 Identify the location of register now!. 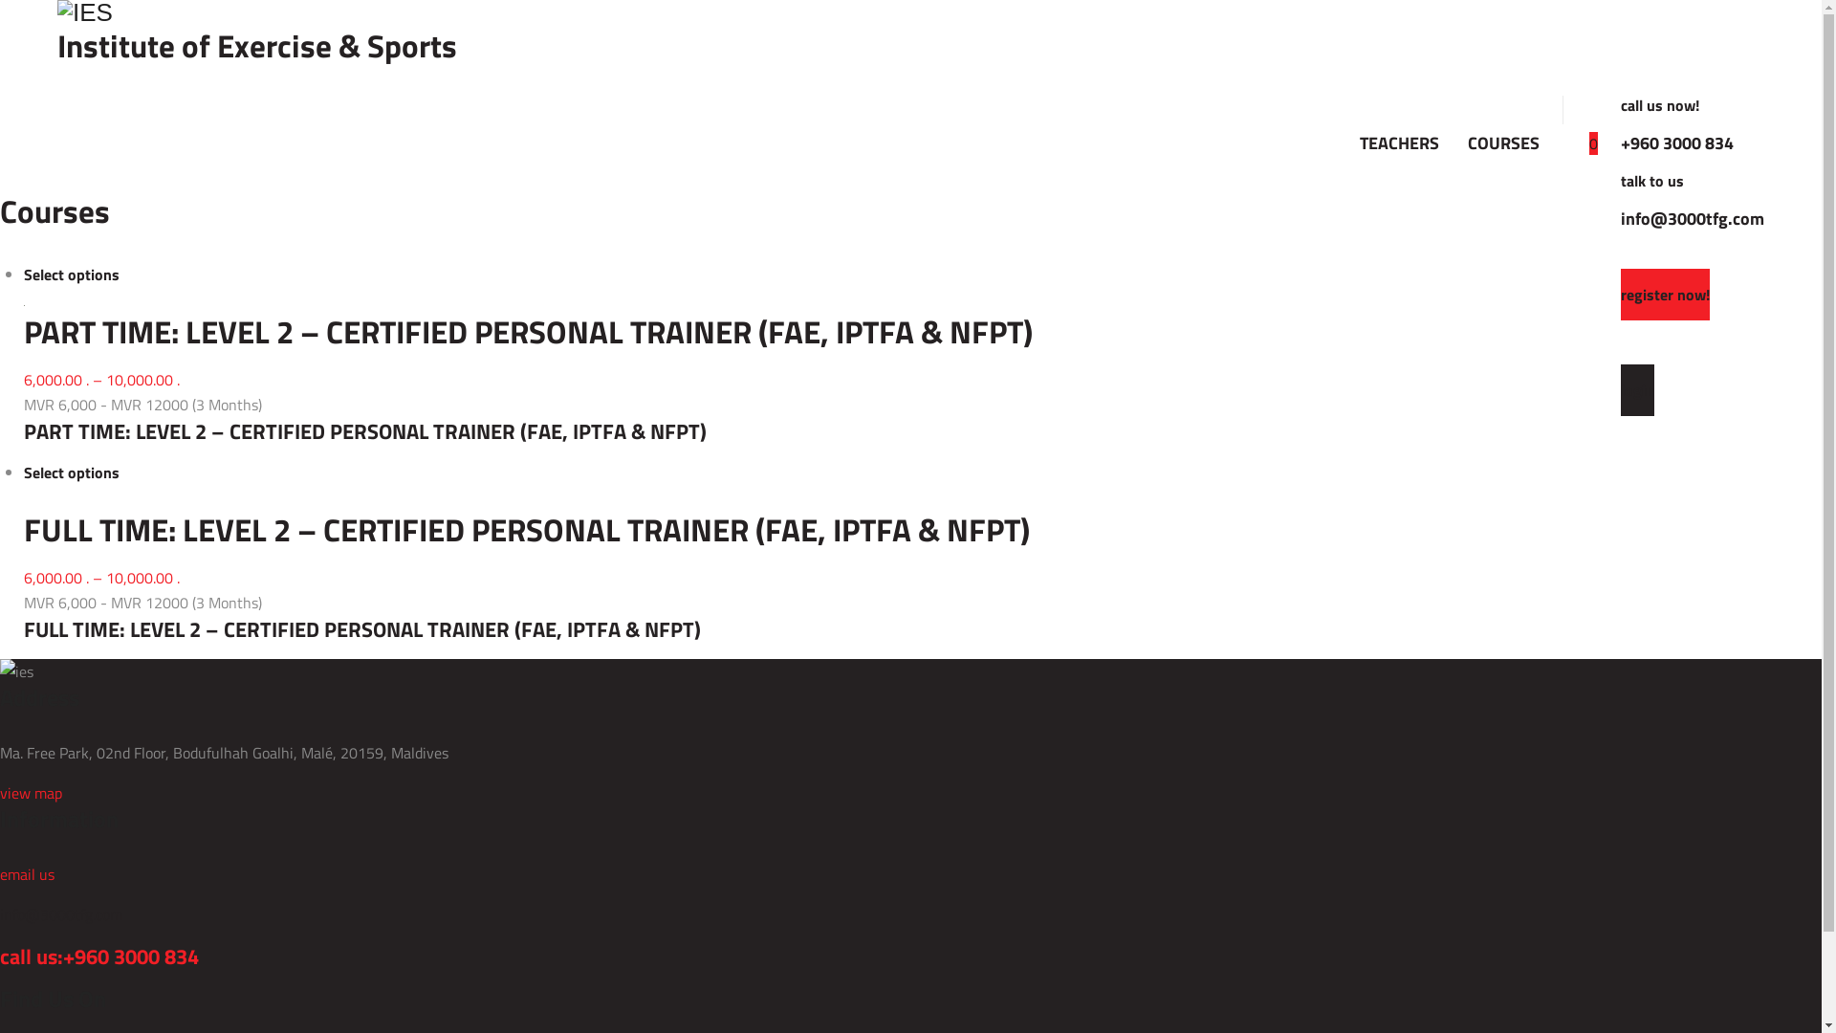
(1666, 295).